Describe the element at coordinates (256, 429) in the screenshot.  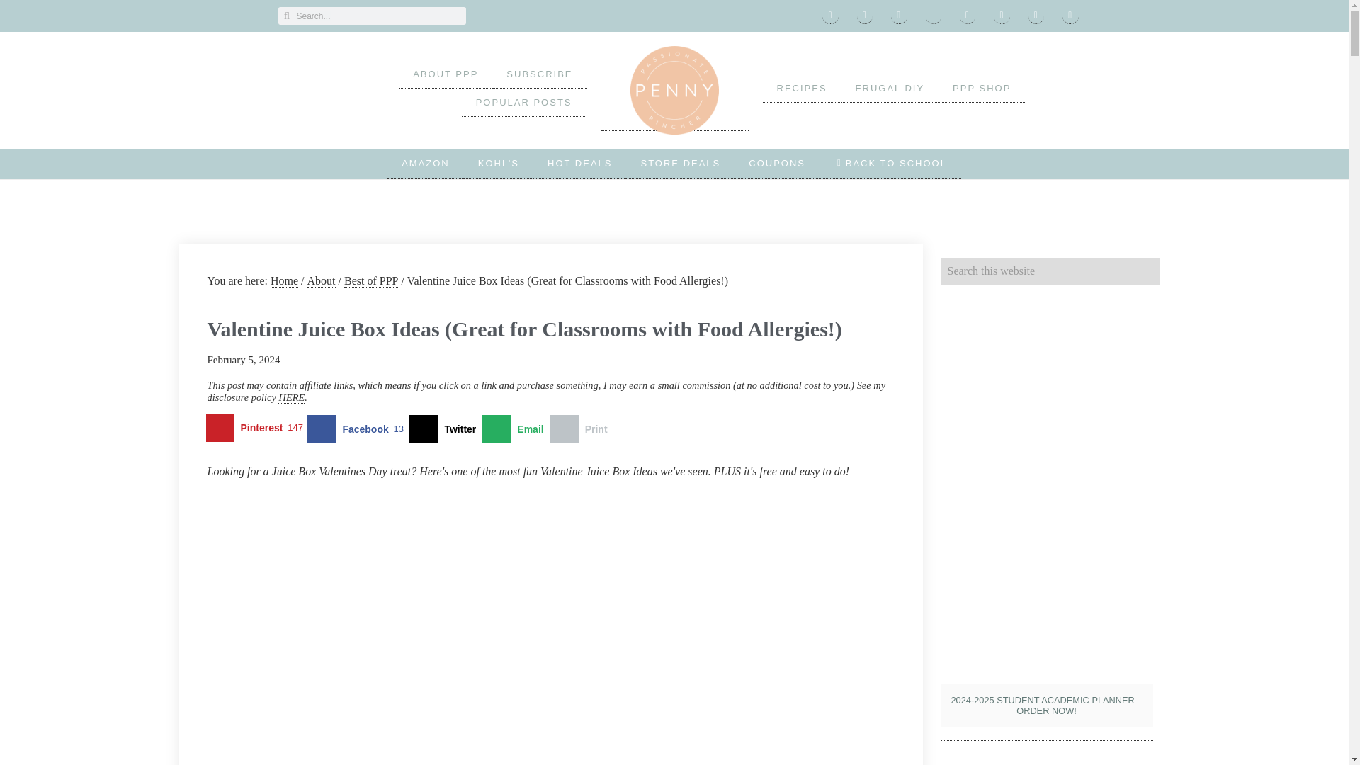
I see `Save to Pinterest` at that location.